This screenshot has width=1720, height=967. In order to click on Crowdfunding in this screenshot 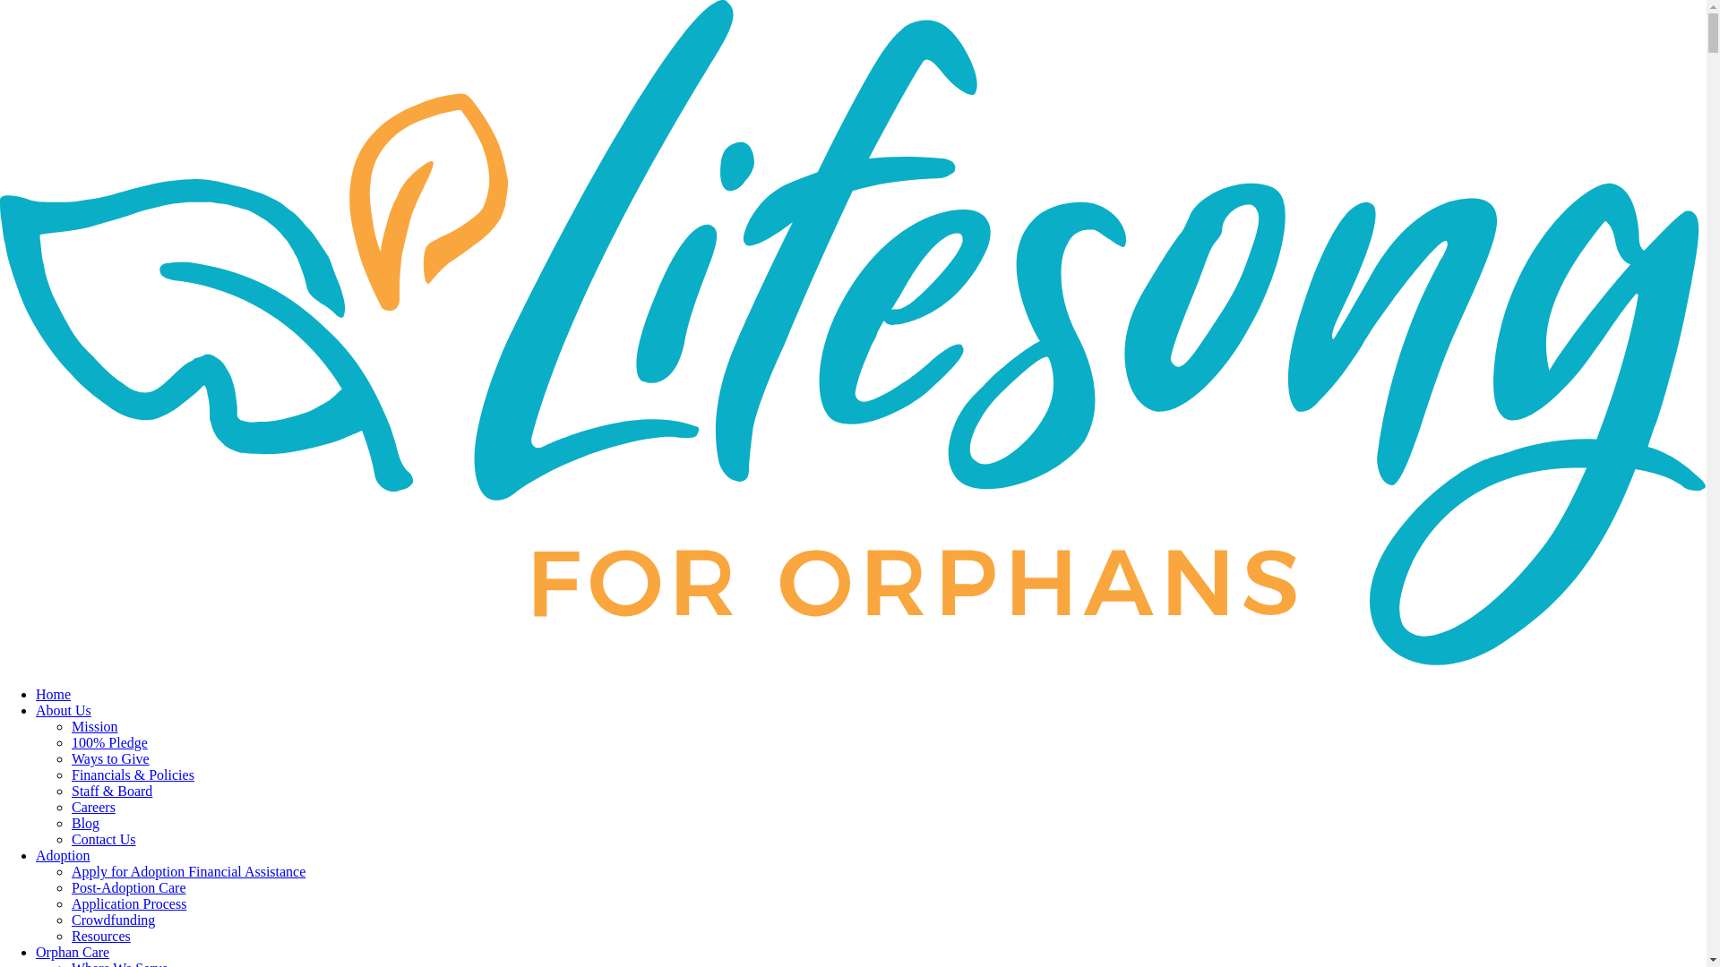, I will do `click(113, 920)`.